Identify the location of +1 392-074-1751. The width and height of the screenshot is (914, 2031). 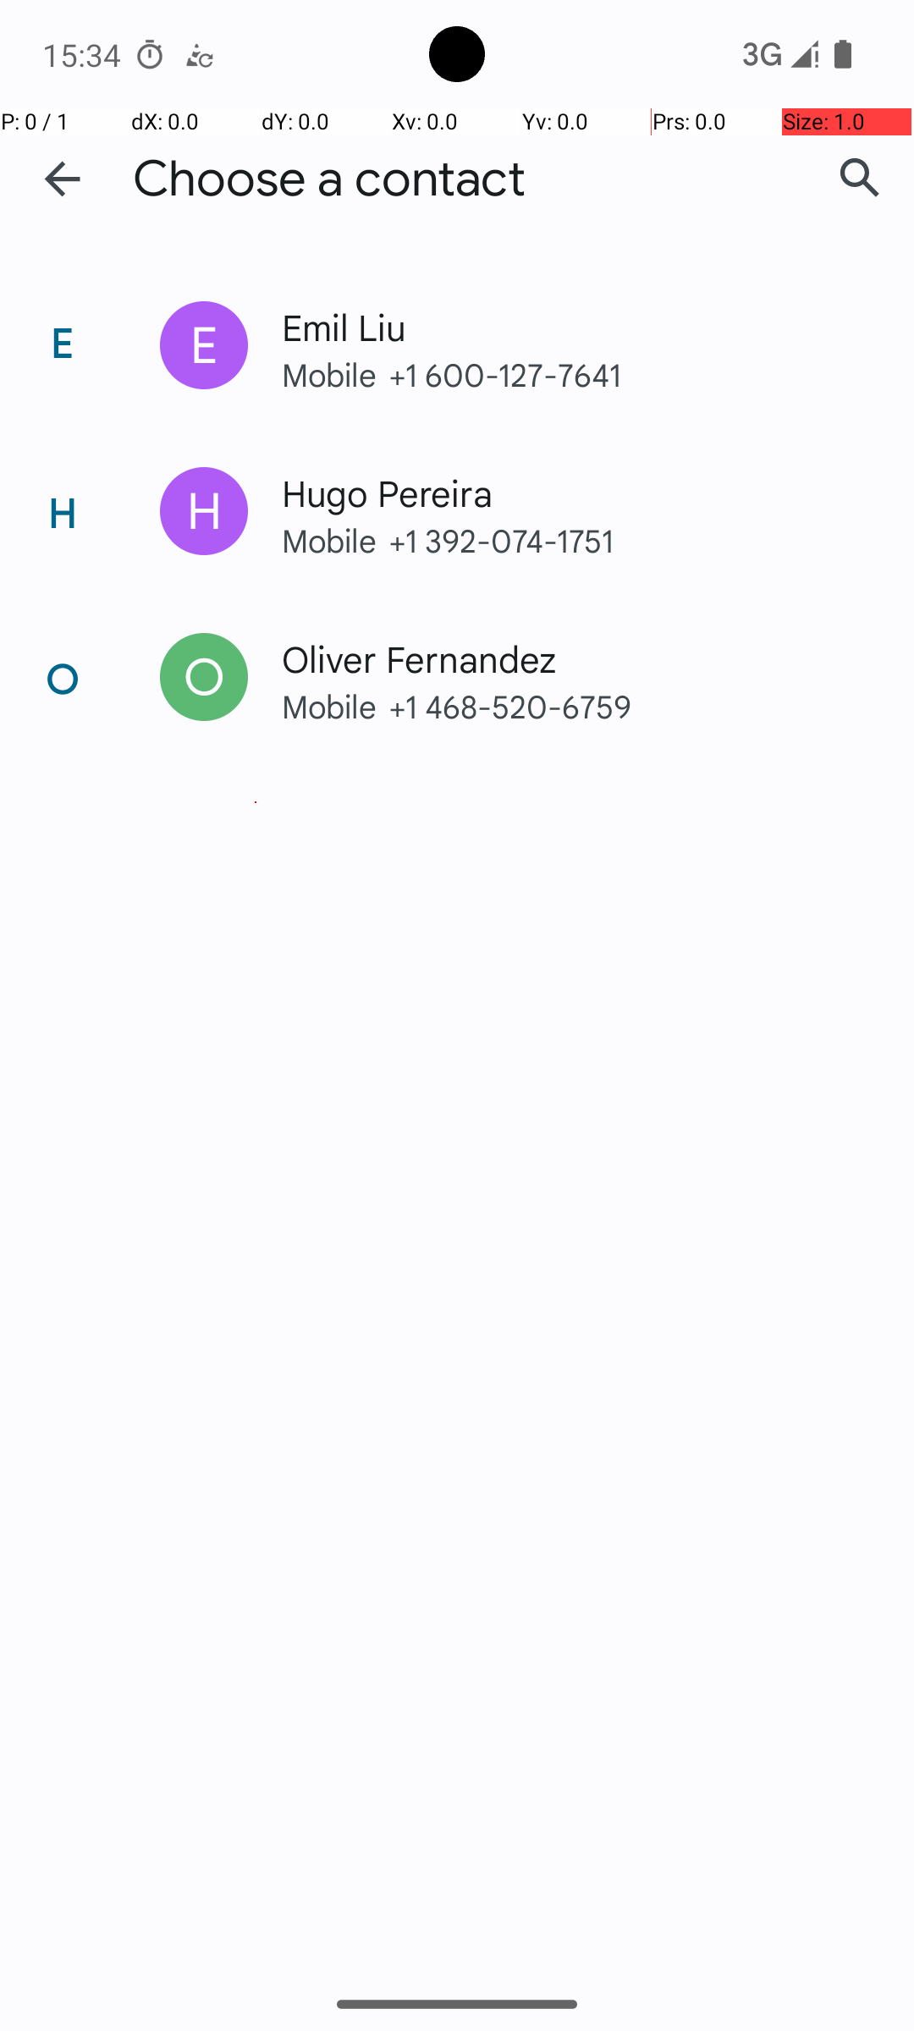
(616, 540).